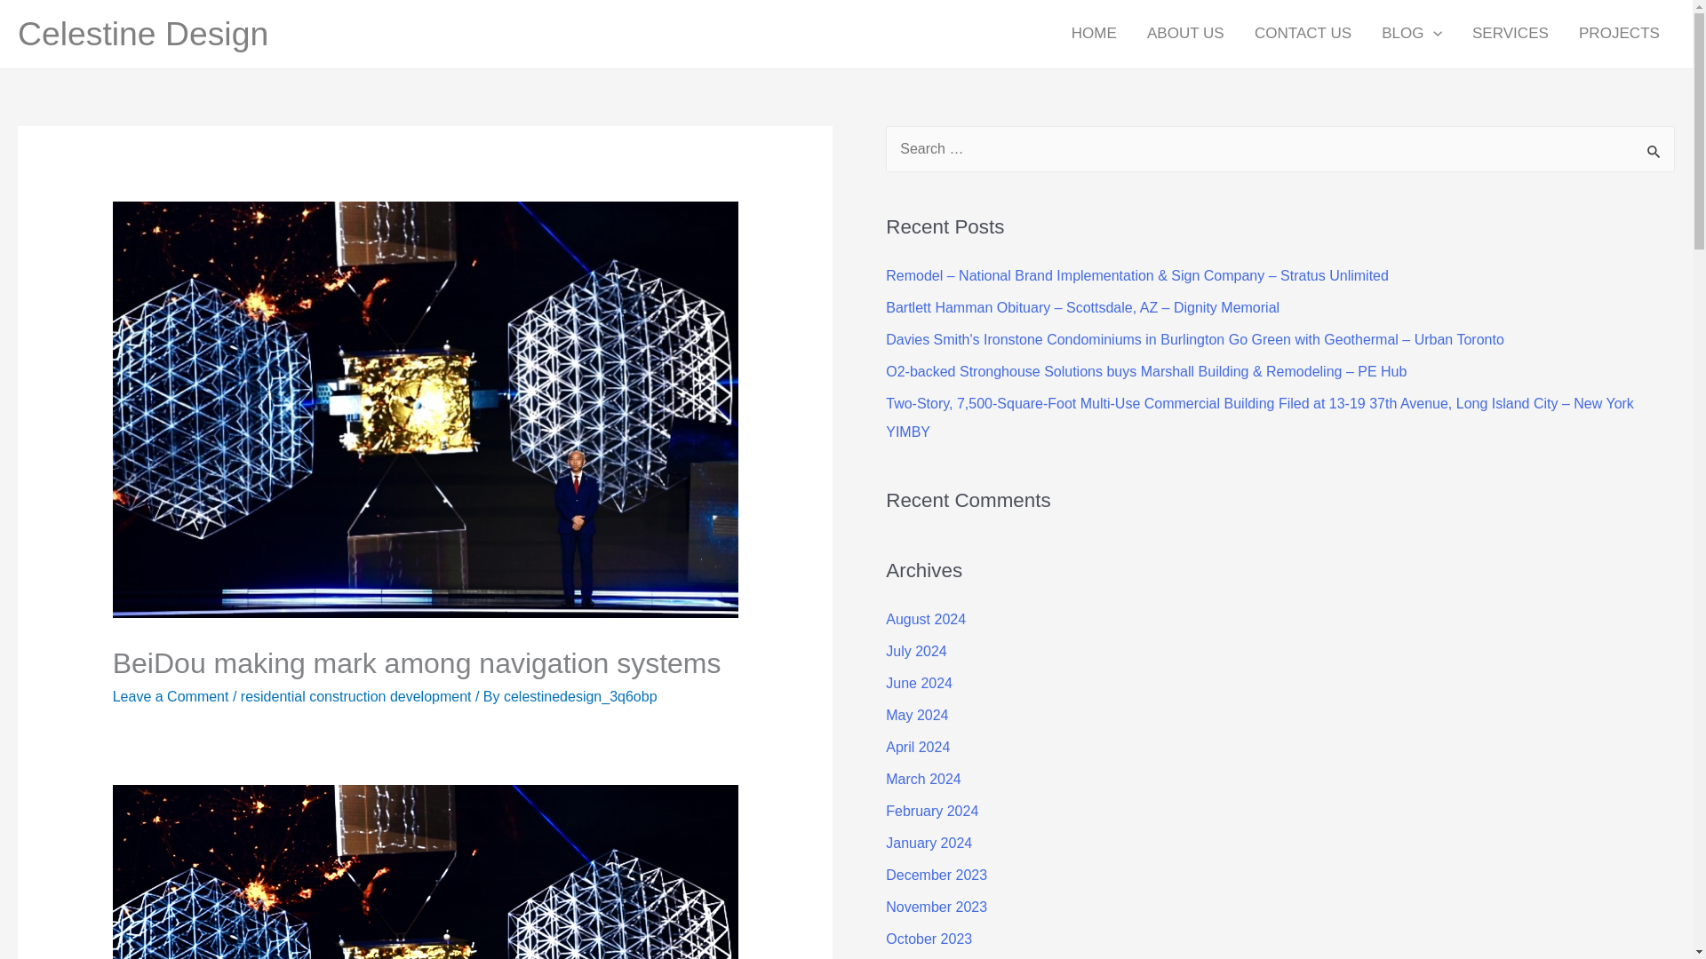 The height and width of the screenshot is (959, 1706). I want to click on residential construction development, so click(355, 696).